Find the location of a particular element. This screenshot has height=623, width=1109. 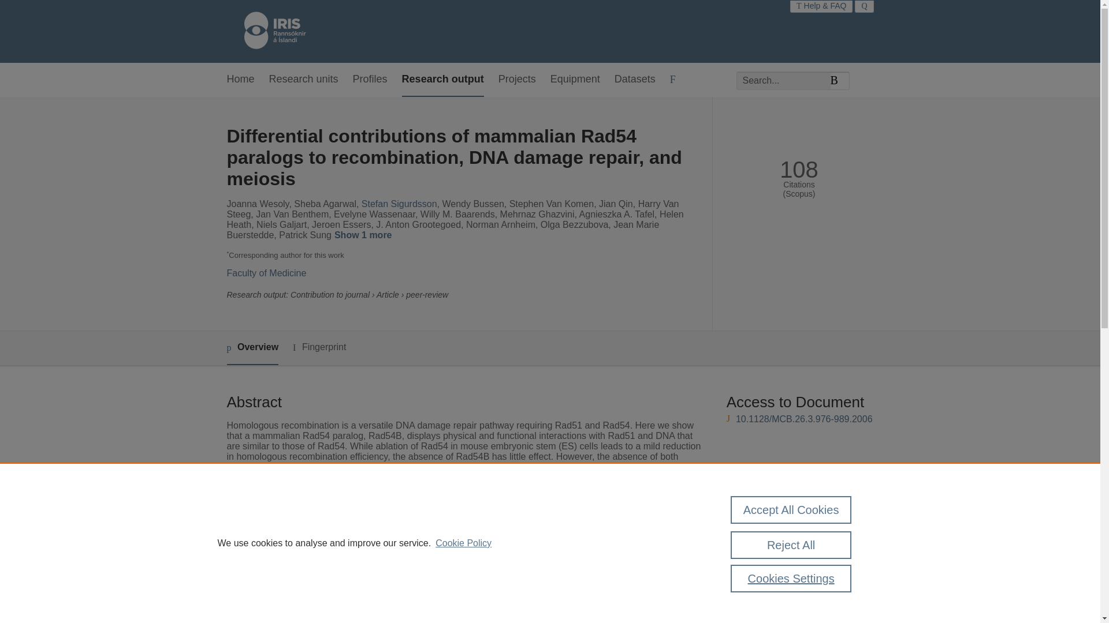

Projects is located at coordinates (516, 80).